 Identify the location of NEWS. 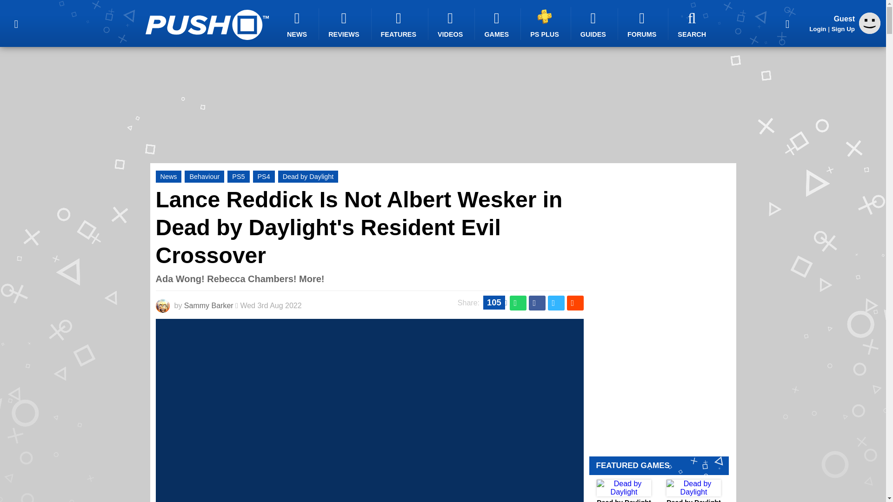
(298, 24).